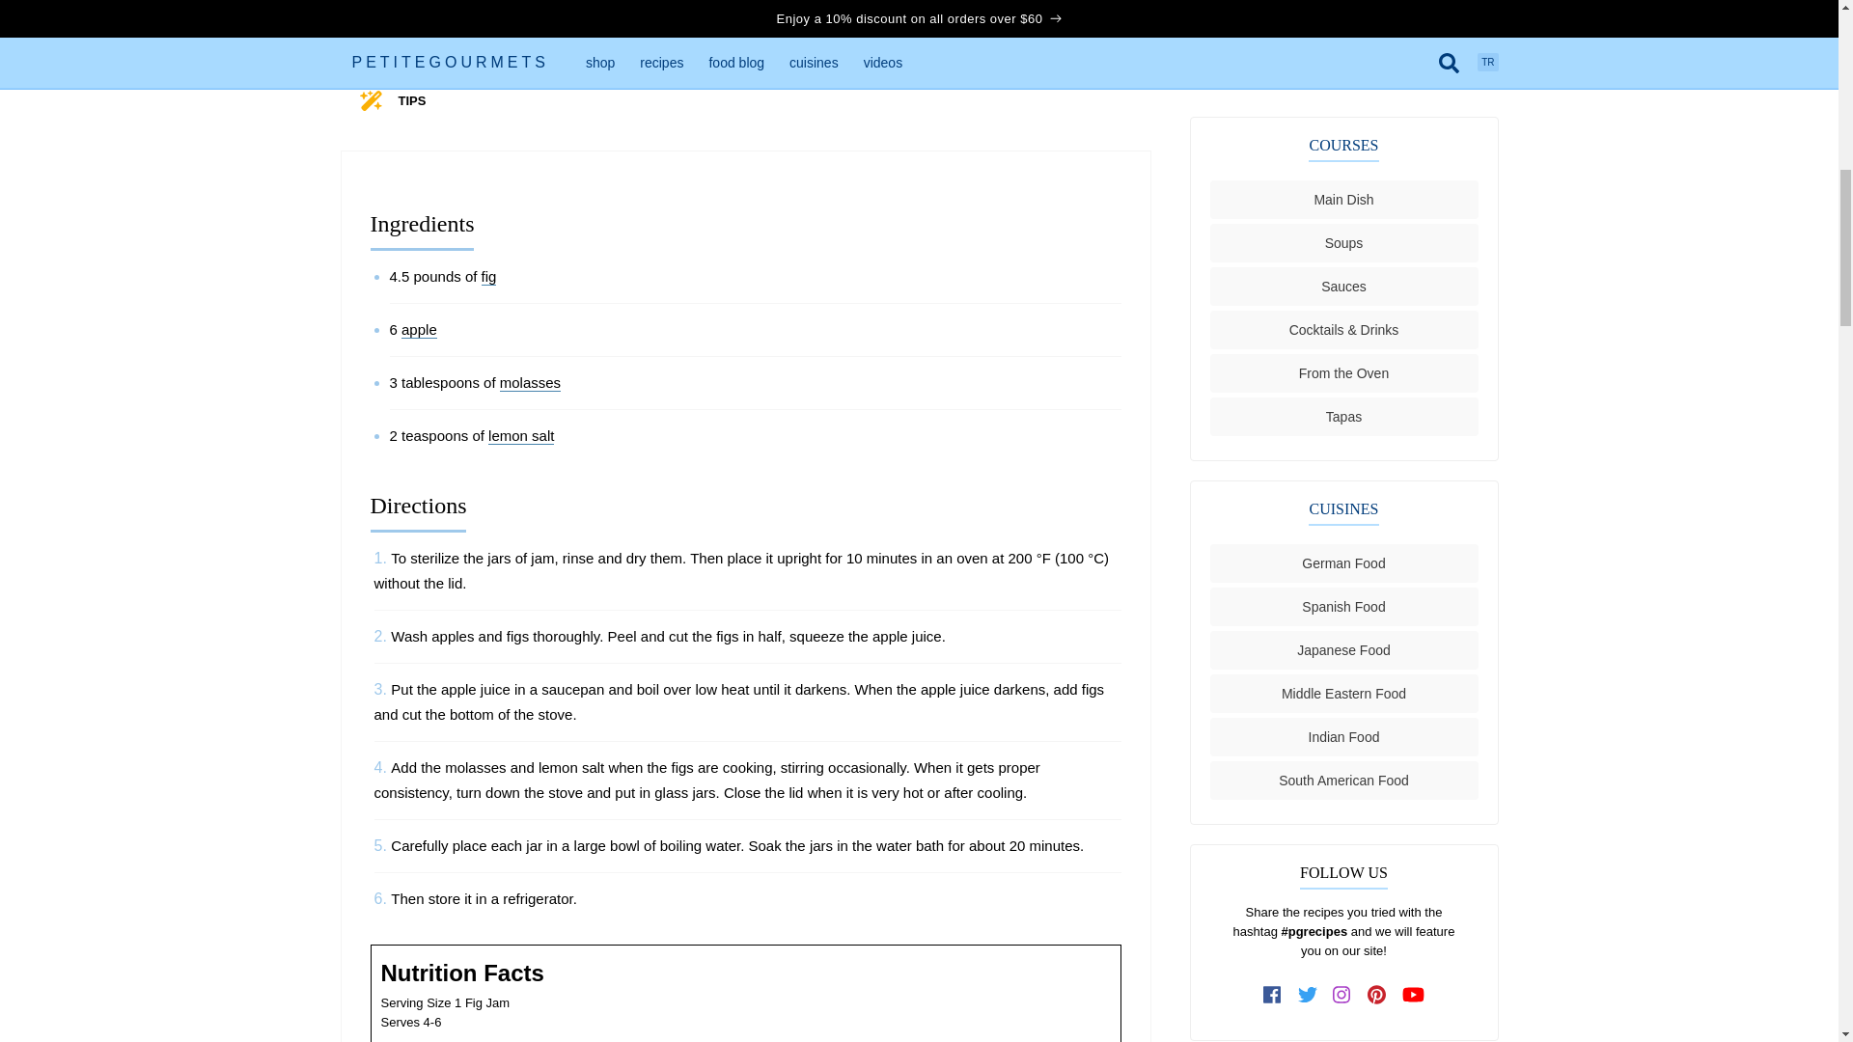 This screenshot has width=1853, height=1042. Describe the element at coordinates (521, 436) in the screenshot. I see `lemon salt` at that location.